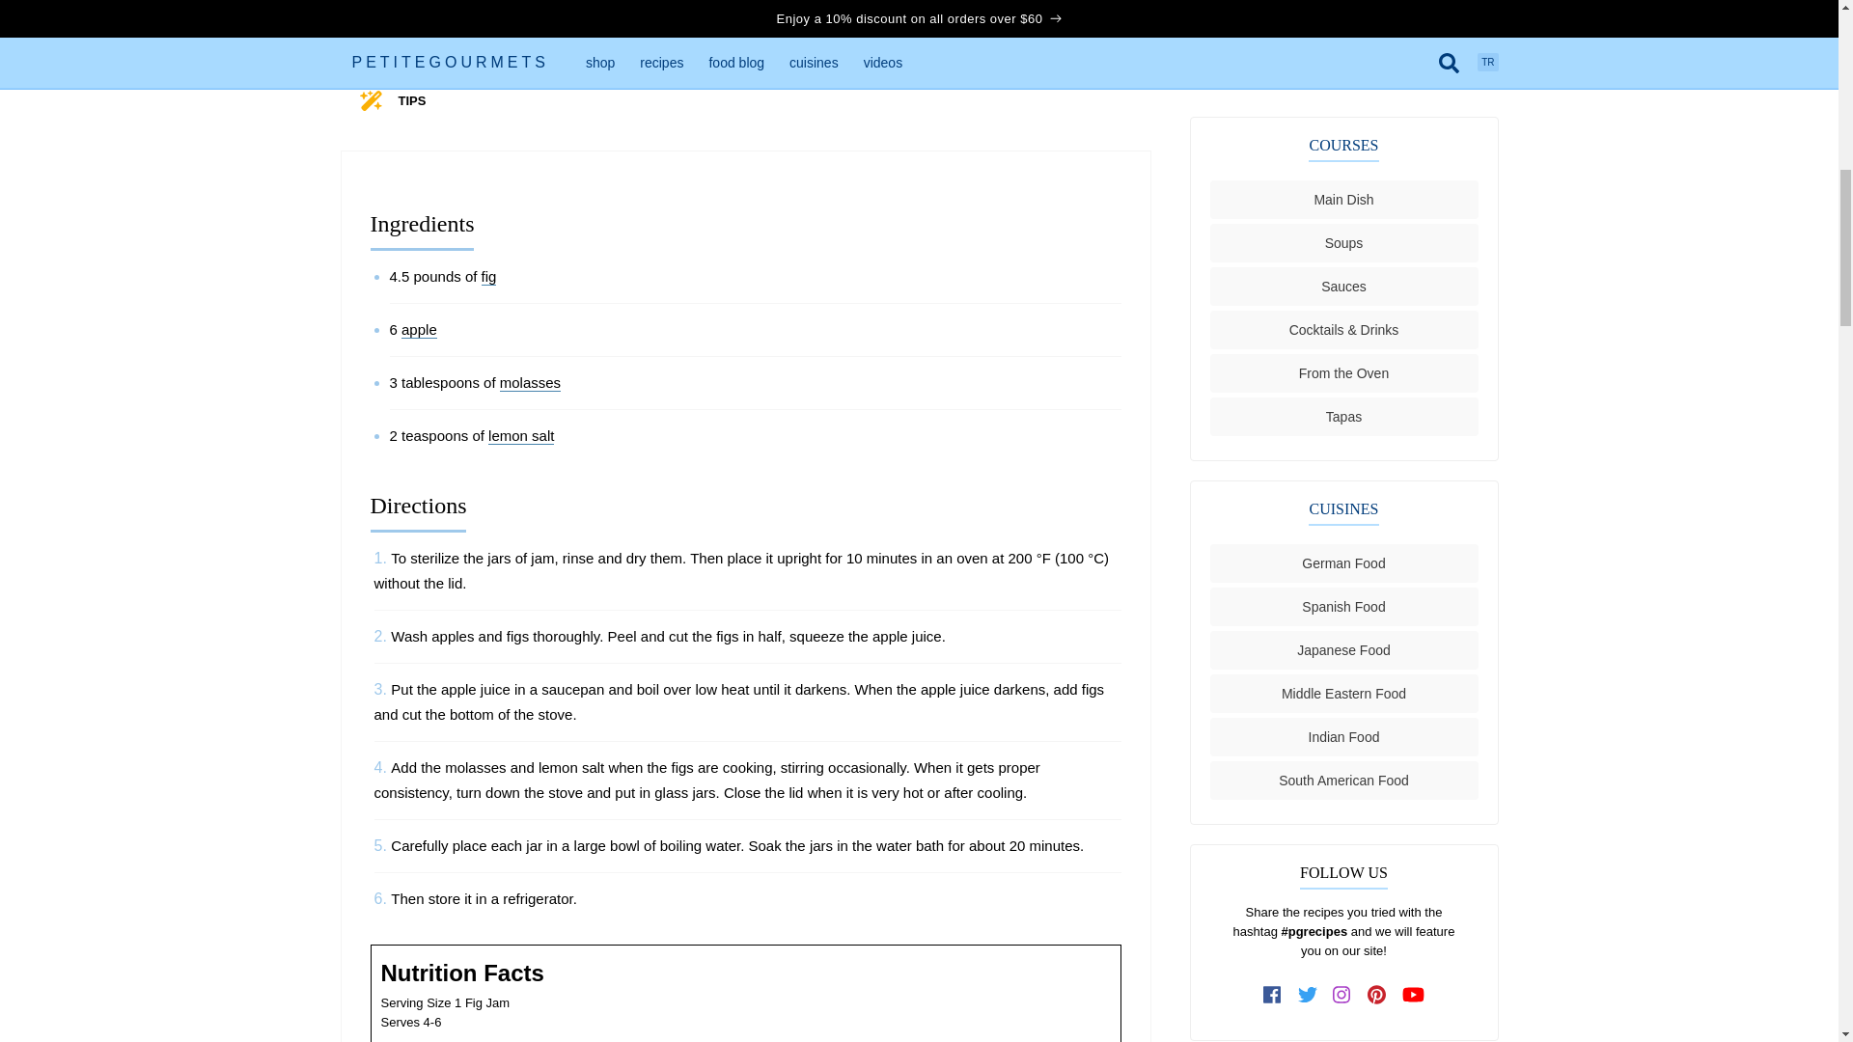 This screenshot has width=1853, height=1042. Describe the element at coordinates (521, 436) in the screenshot. I see `lemon salt` at that location.